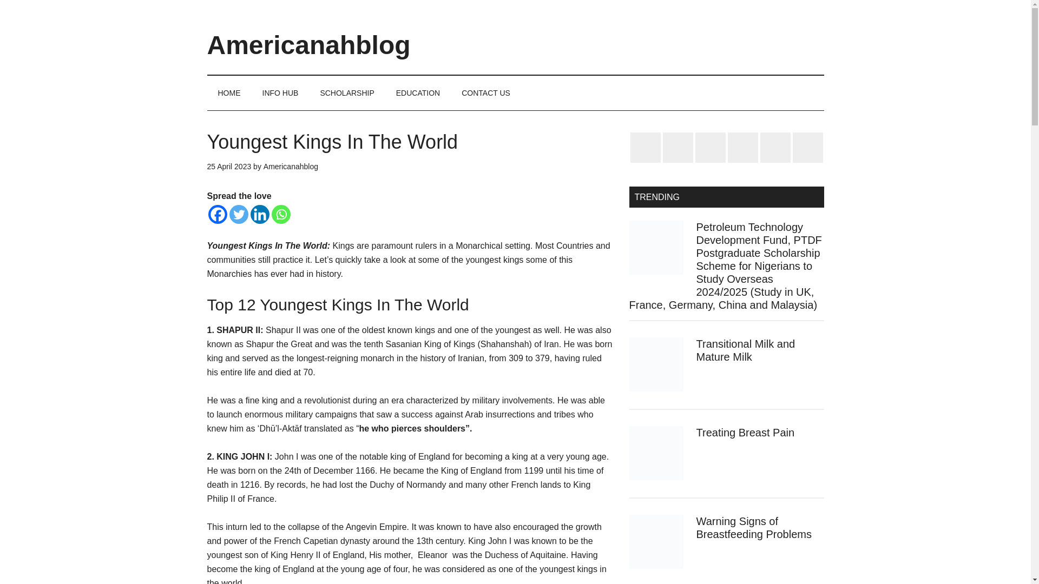 The width and height of the screenshot is (1039, 584). I want to click on EDUCATION, so click(418, 93).